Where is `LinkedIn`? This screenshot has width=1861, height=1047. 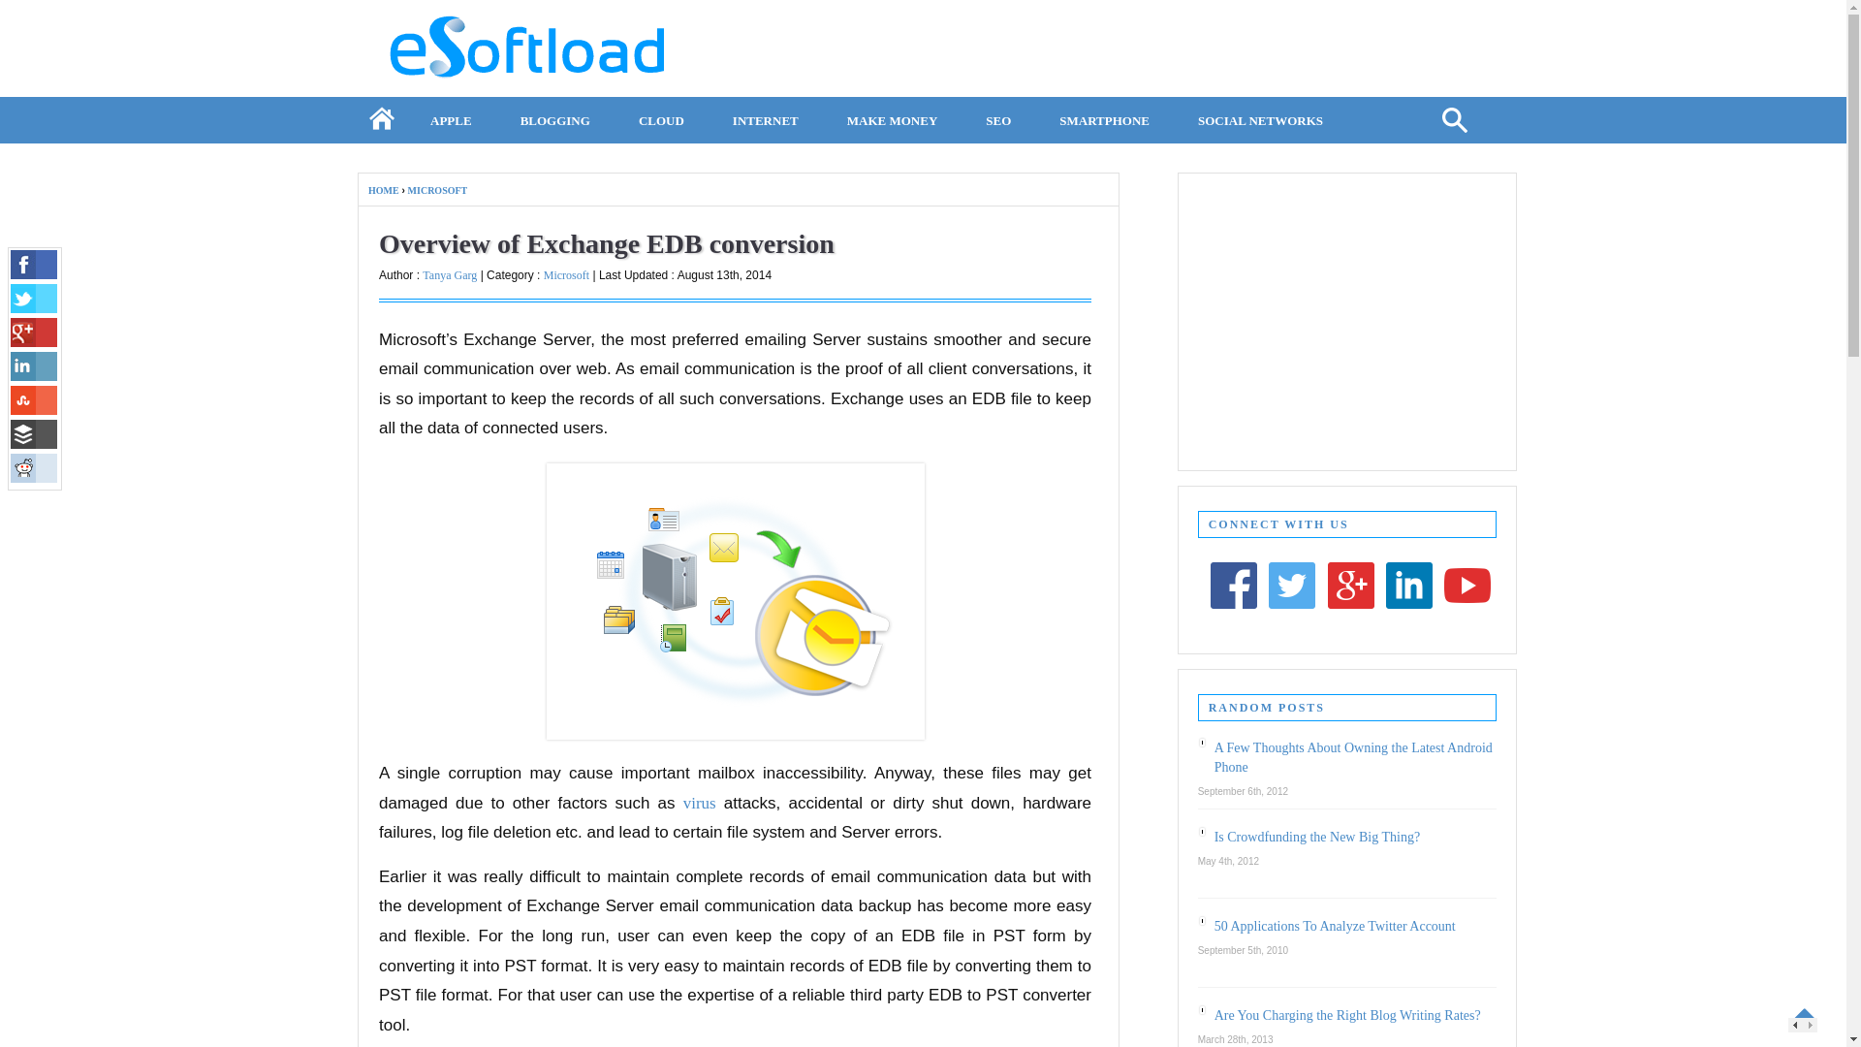 LinkedIn is located at coordinates (34, 366).